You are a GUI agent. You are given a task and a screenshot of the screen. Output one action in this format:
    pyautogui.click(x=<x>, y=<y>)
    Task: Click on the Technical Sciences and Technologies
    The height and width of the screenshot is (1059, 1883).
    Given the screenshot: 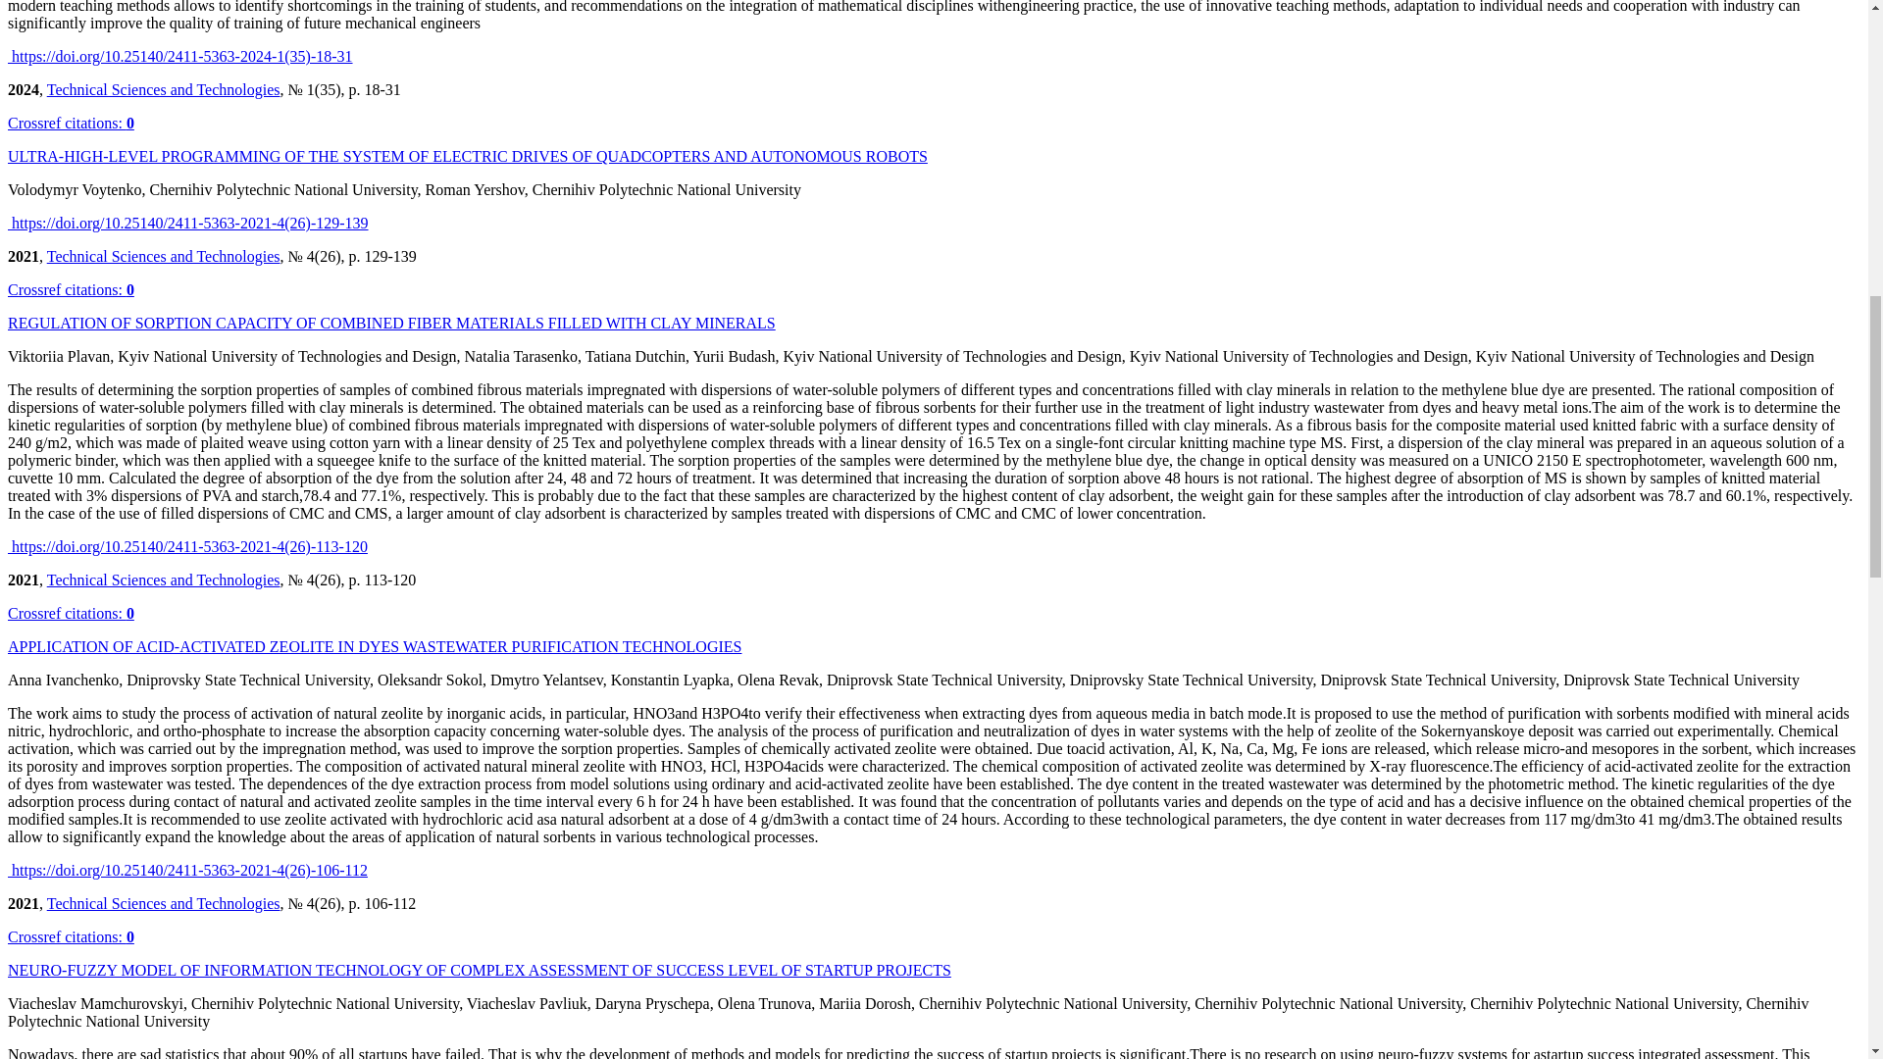 What is the action you would take?
    pyautogui.click(x=164, y=580)
    